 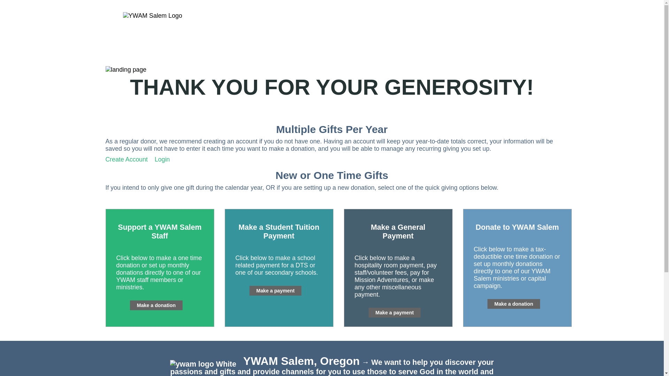 I want to click on Login, so click(x=162, y=159).